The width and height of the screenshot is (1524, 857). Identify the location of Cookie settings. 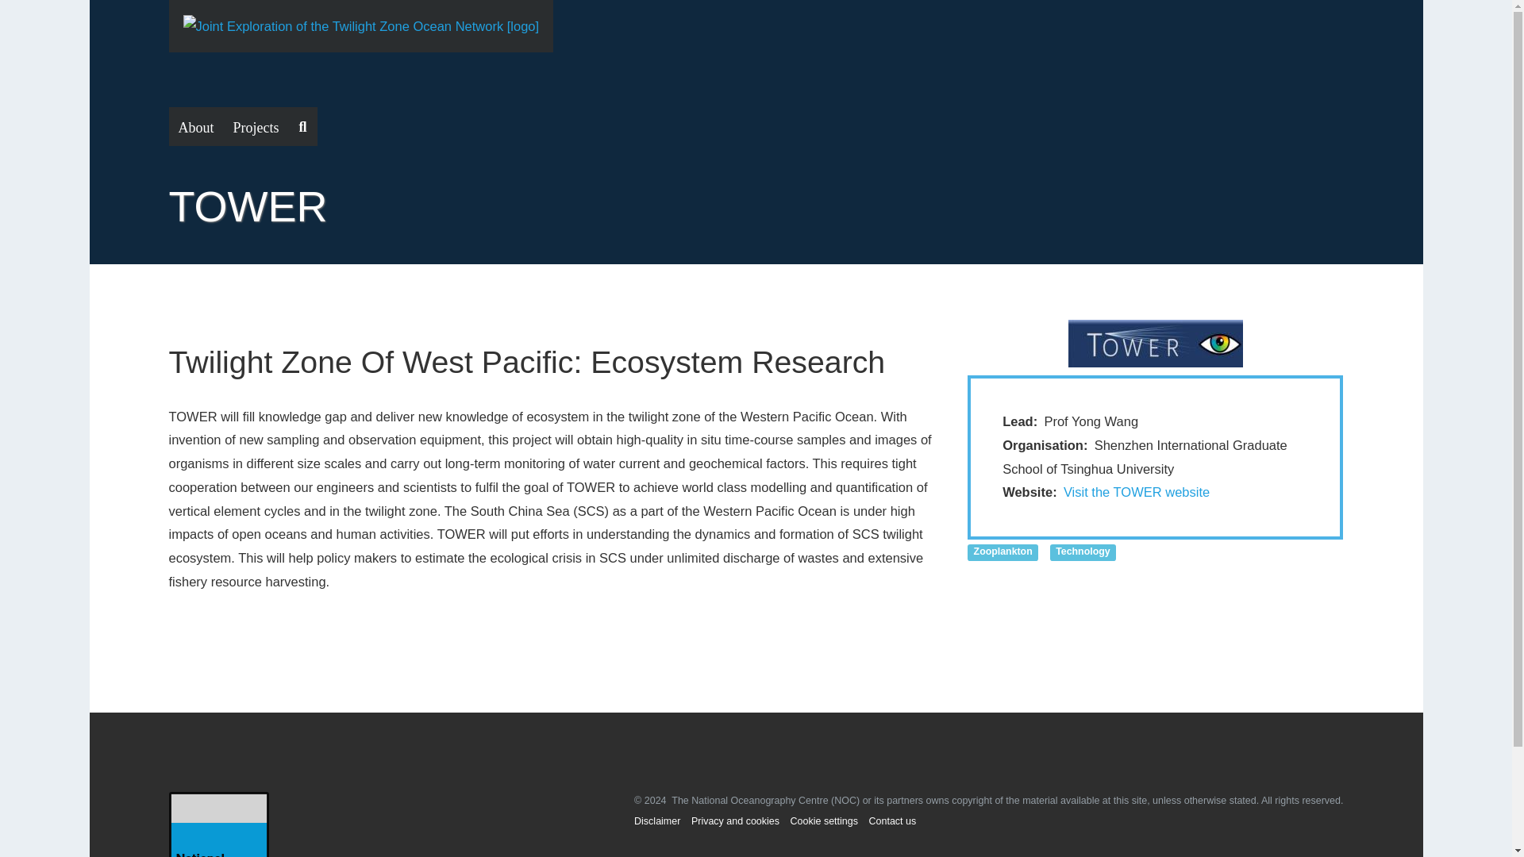
(824, 821).